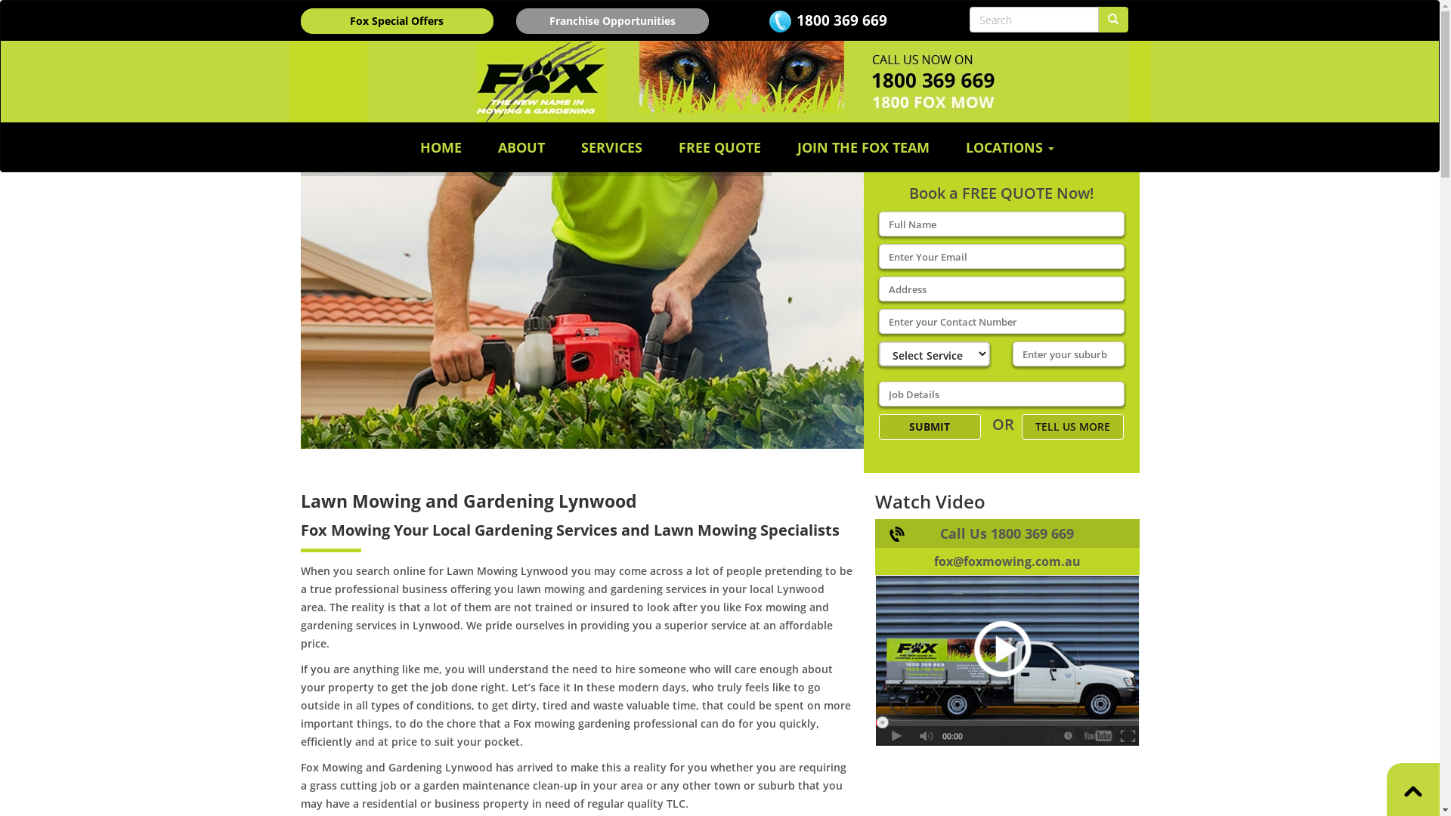 This screenshot has width=1451, height=816. I want to click on Foxmowing WA, so click(1007, 632).